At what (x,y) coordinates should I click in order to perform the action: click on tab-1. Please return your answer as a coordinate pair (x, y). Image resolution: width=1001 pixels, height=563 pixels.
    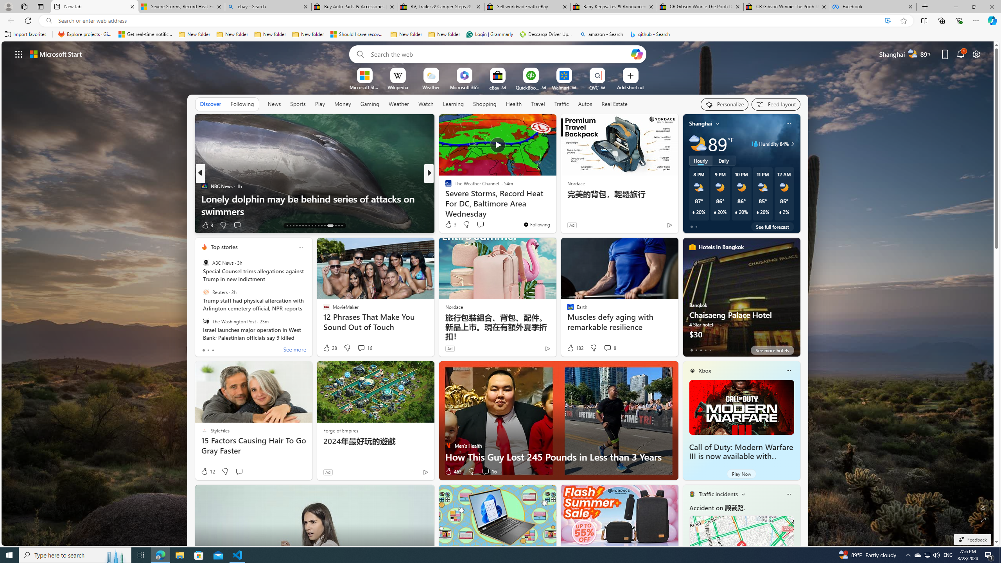
    Looking at the image, I should click on (696, 350).